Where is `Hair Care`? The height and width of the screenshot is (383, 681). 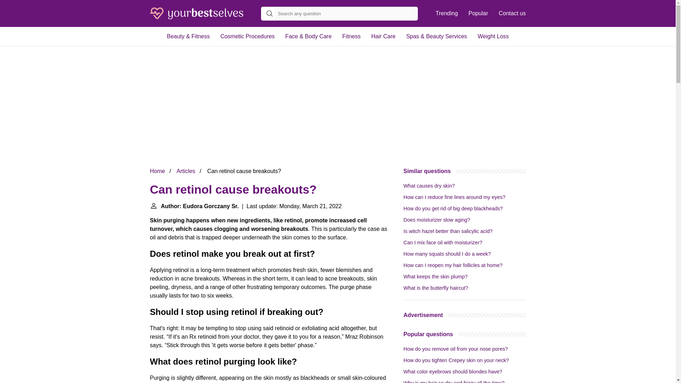 Hair Care is located at coordinates (383, 36).